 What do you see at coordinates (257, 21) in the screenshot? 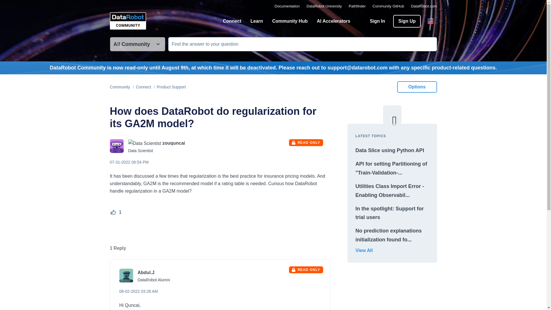
I see `Learn` at bounding box center [257, 21].